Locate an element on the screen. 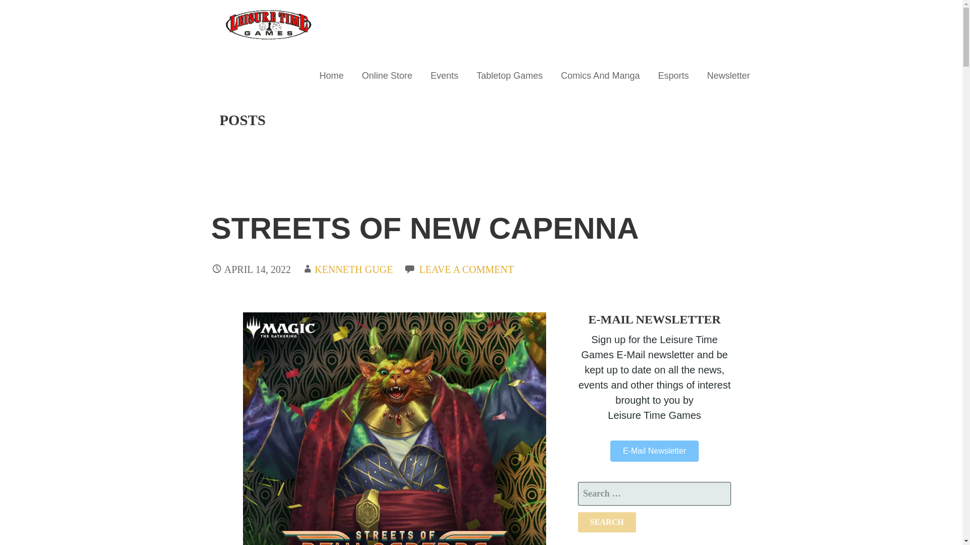 This screenshot has height=545, width=970. LEAVE A COMMENT is located at coordinates (466, 269).